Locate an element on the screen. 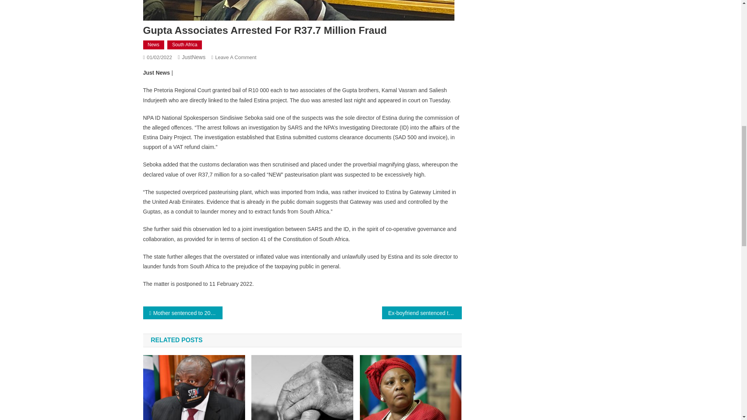  Ex-boyfriend sentenced to 20 years for attempted murder is located at coordinates (422, 313).